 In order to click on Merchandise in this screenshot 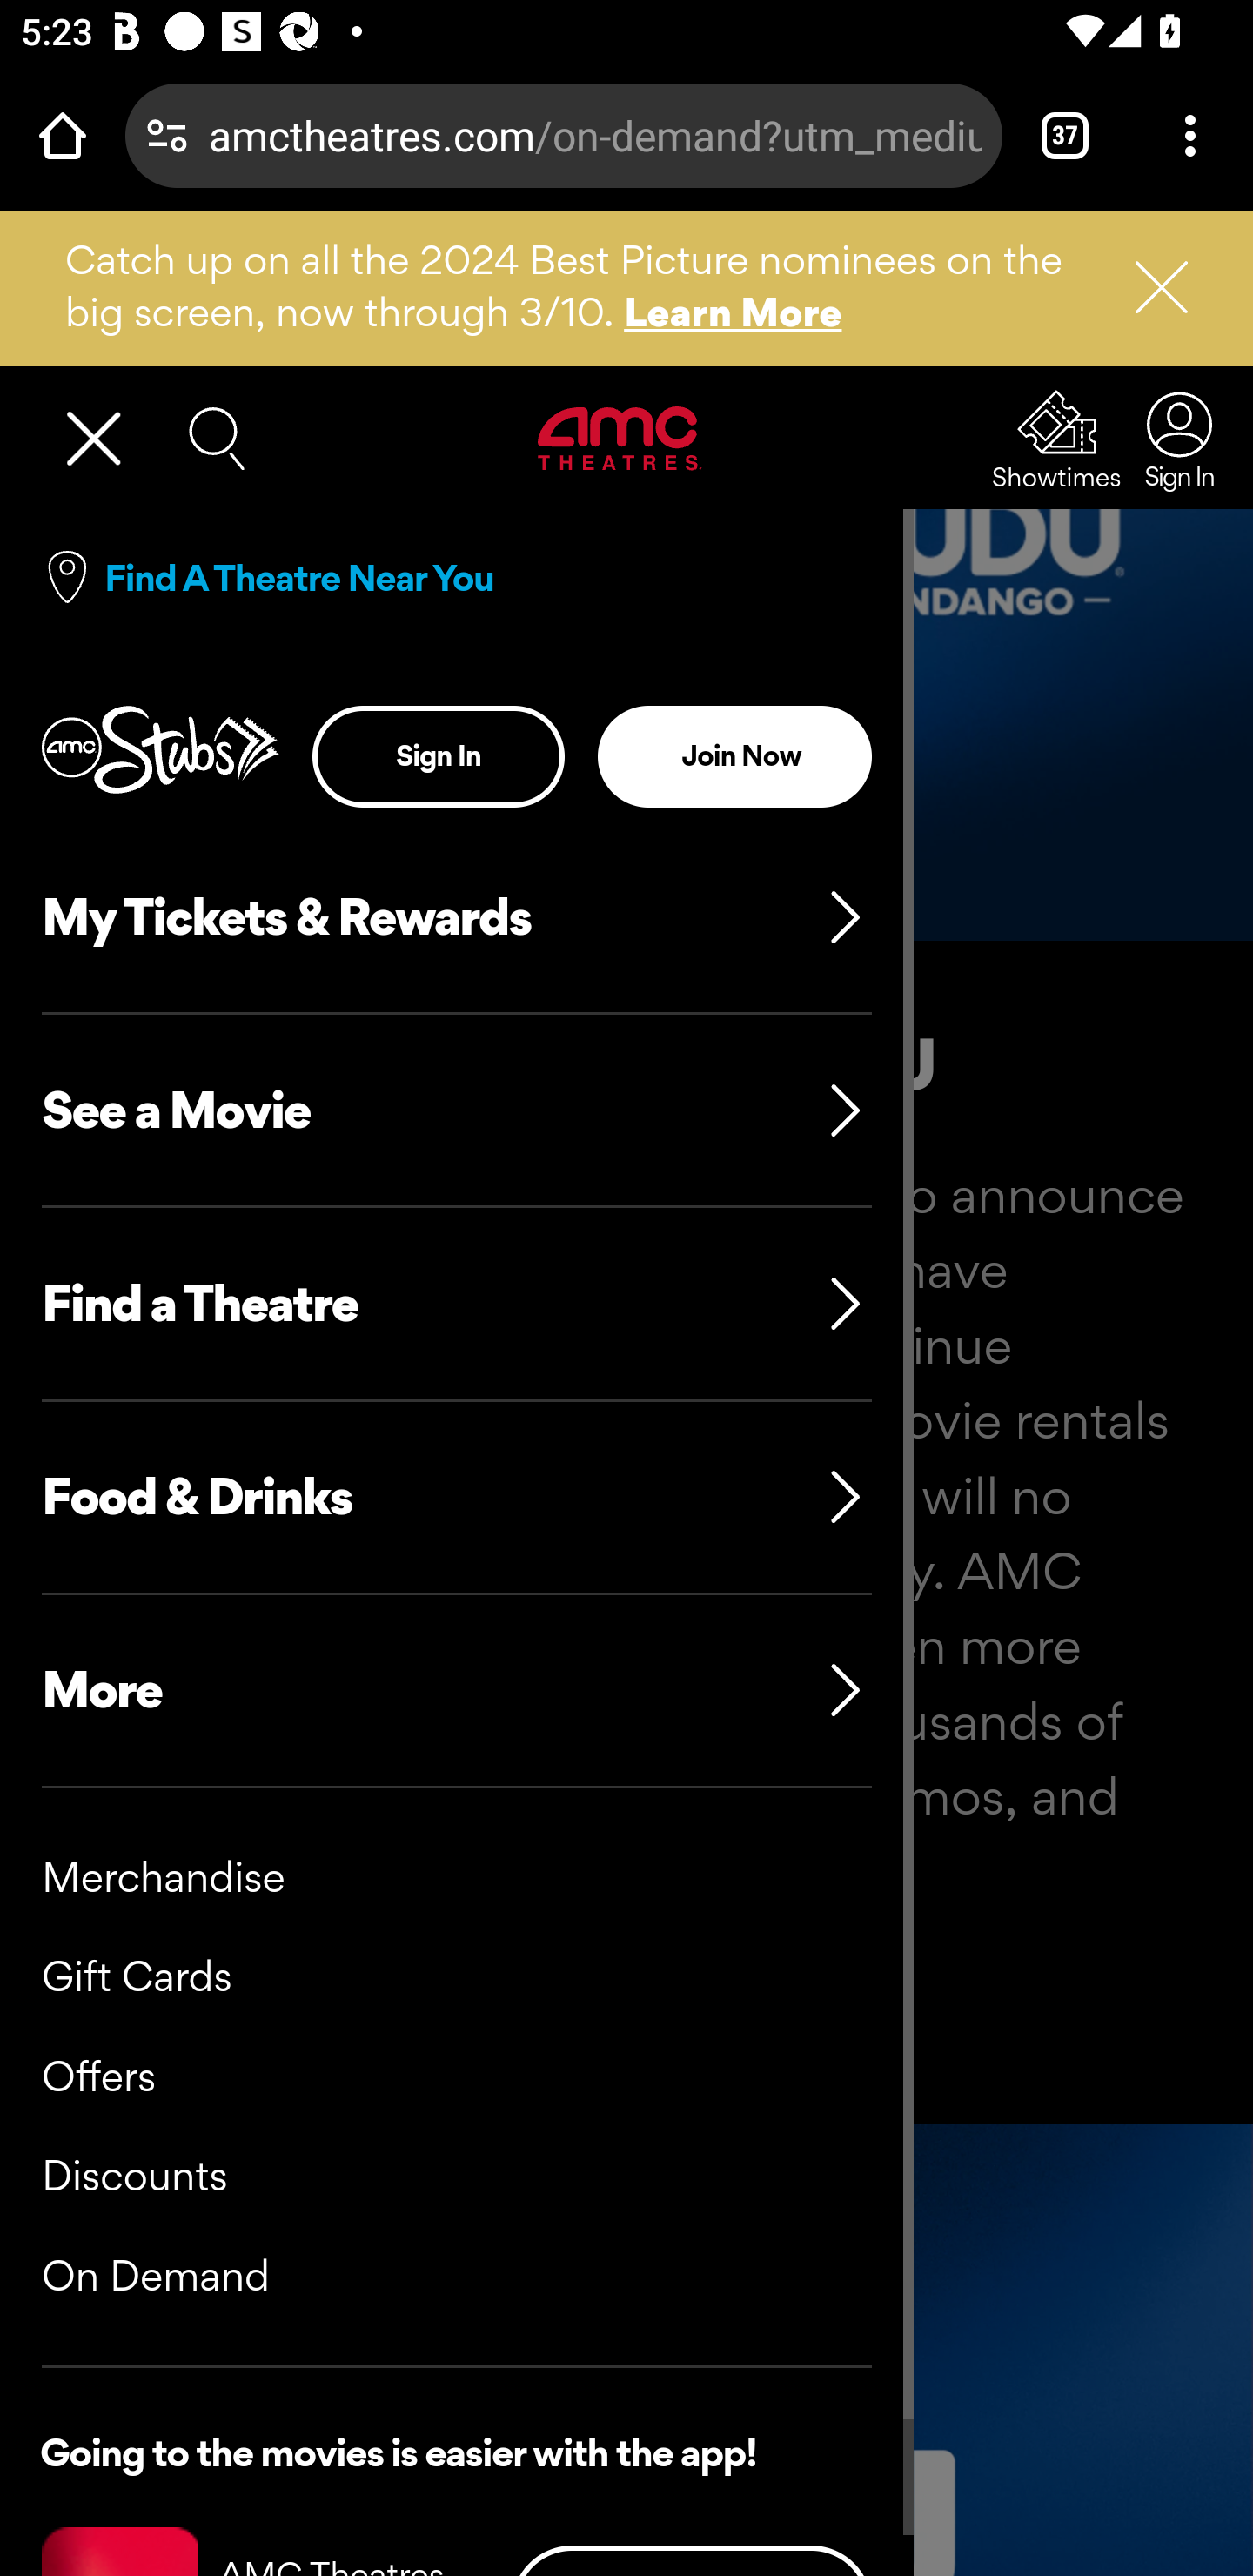, I will do `click(164, 1879)`.